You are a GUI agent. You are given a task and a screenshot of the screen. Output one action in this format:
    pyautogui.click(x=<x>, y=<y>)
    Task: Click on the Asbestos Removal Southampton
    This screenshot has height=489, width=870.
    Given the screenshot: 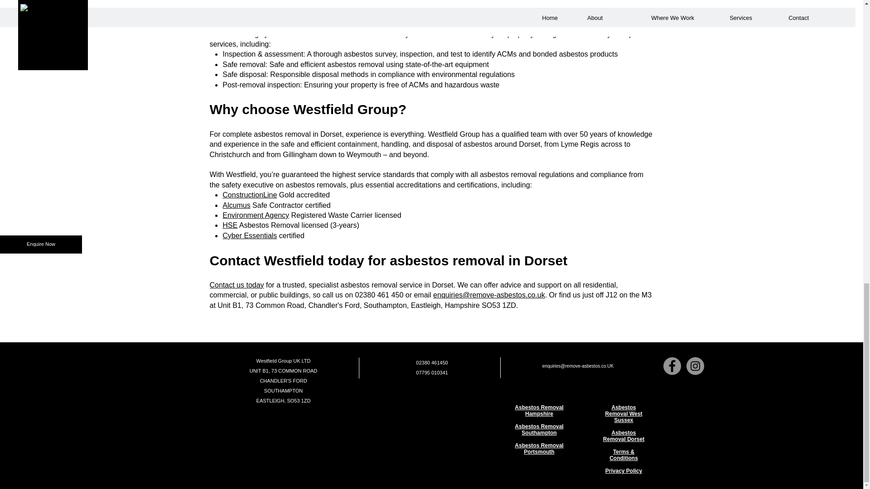 What is the action you would take?
    pyautogui.click(x=539, y=430)
    